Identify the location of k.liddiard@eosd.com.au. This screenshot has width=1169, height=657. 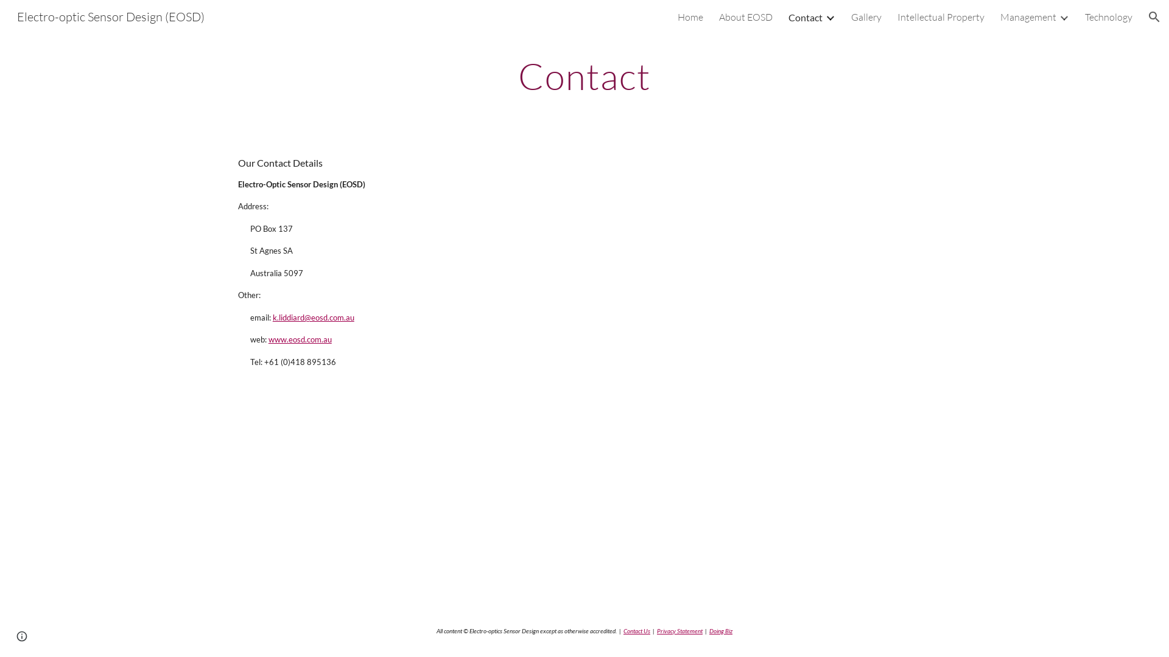
(314, 318).